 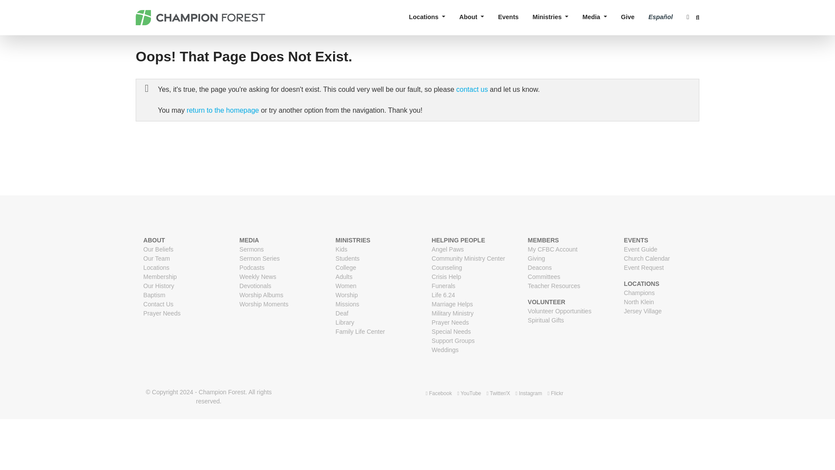 I want to click on Media, so click(x=594, y=17).